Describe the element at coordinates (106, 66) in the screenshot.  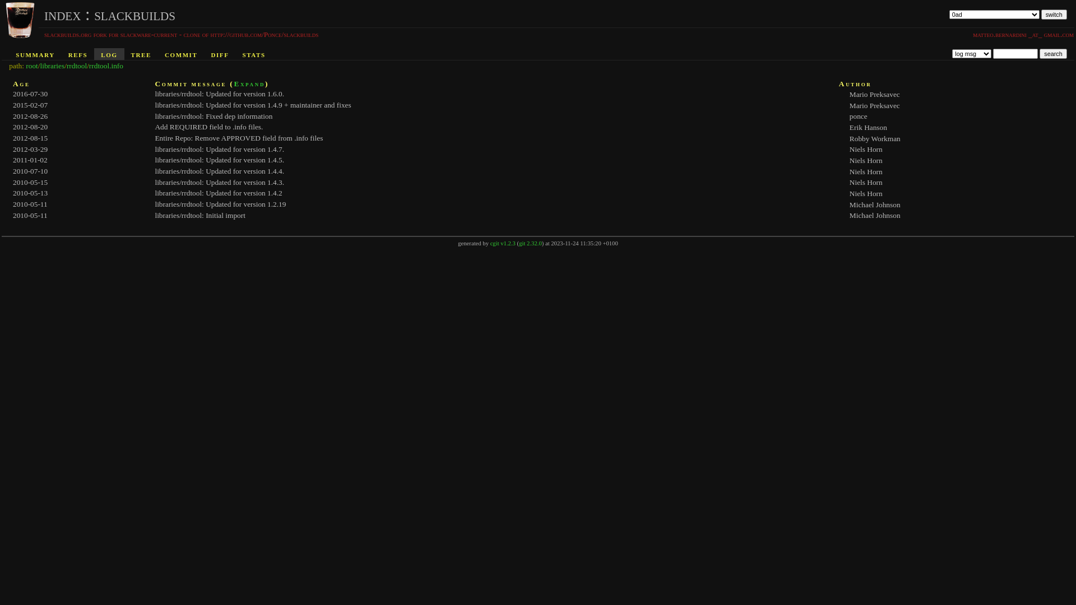
I see `rrdtool.info` at that location.